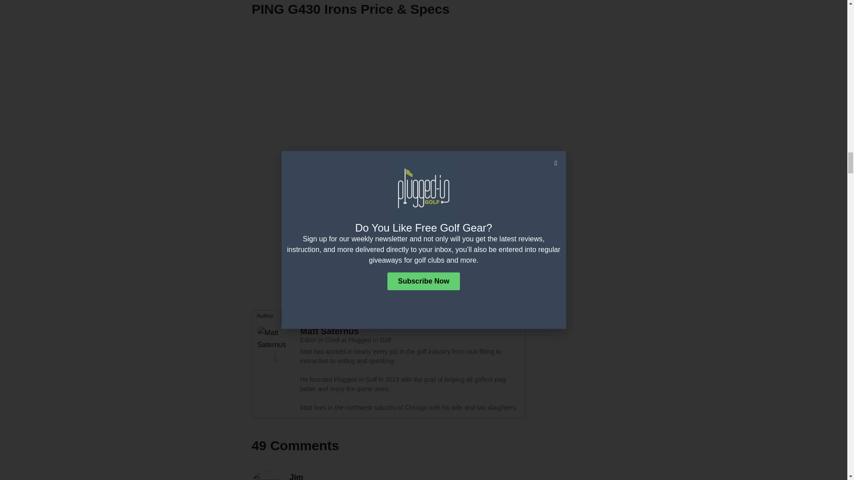 The height and width of the screenshot is (480, 854). I want to click on Twitter, so click(275, 357).